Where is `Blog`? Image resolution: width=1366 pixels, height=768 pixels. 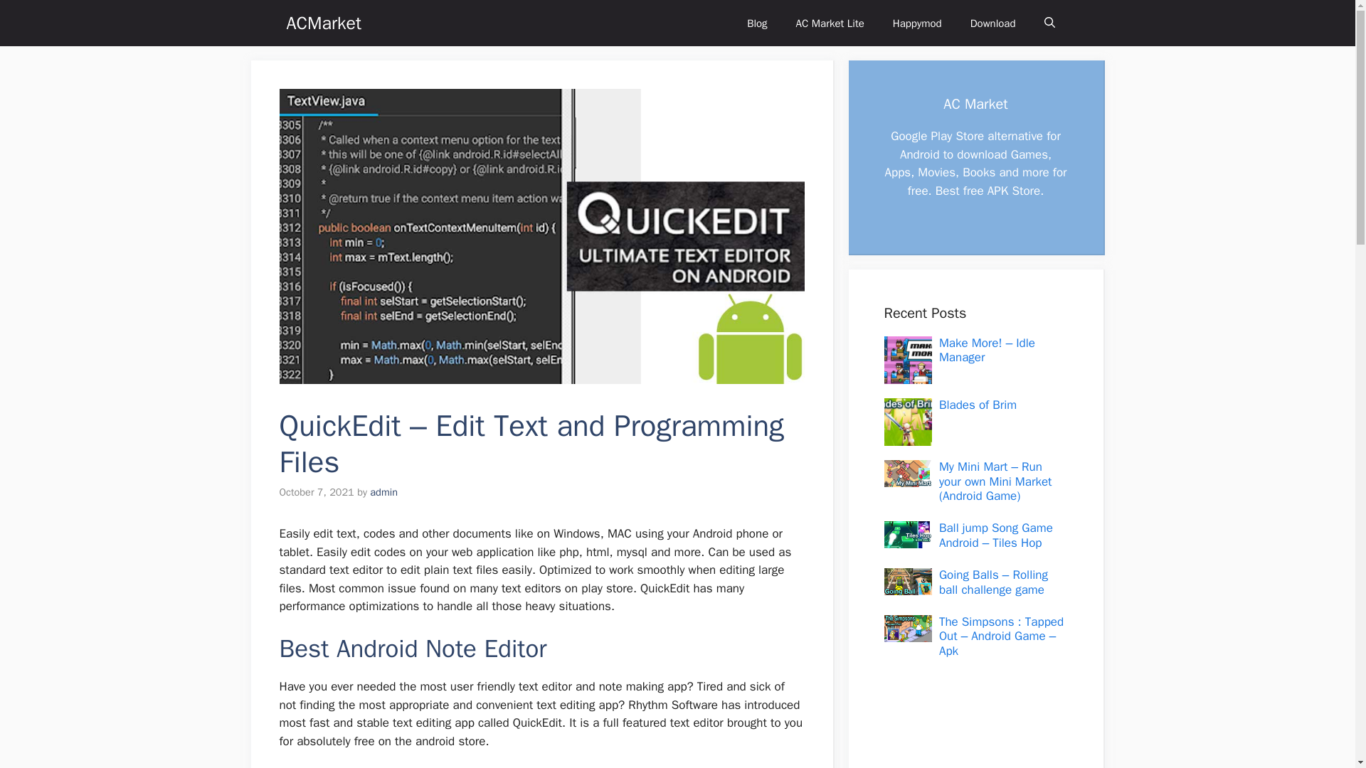
Blog is located at coordinates (757, 23).